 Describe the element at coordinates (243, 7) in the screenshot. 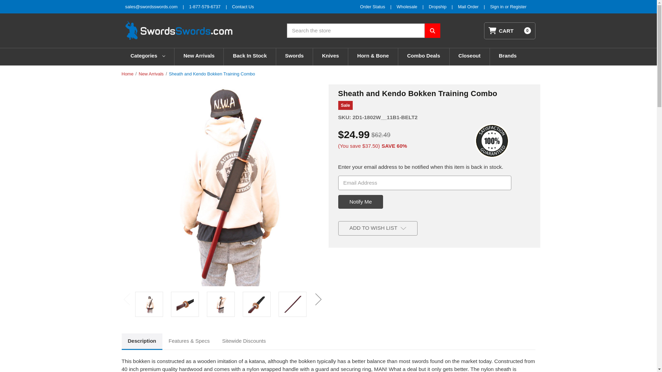

I see `Contact Us` at that location.